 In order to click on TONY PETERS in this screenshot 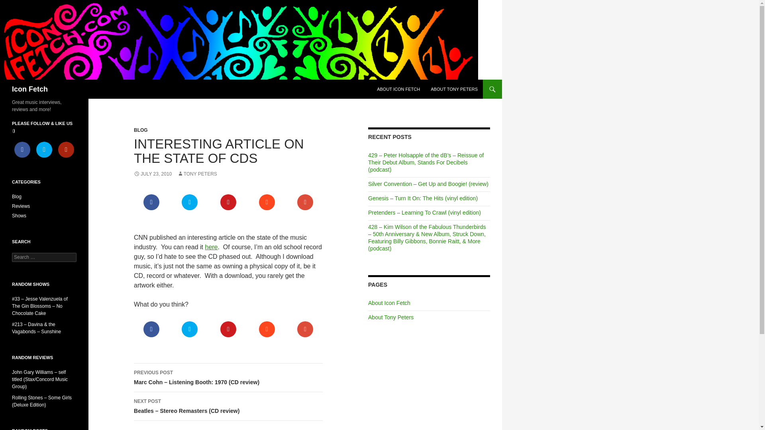, I will do `click(197, 174)`.